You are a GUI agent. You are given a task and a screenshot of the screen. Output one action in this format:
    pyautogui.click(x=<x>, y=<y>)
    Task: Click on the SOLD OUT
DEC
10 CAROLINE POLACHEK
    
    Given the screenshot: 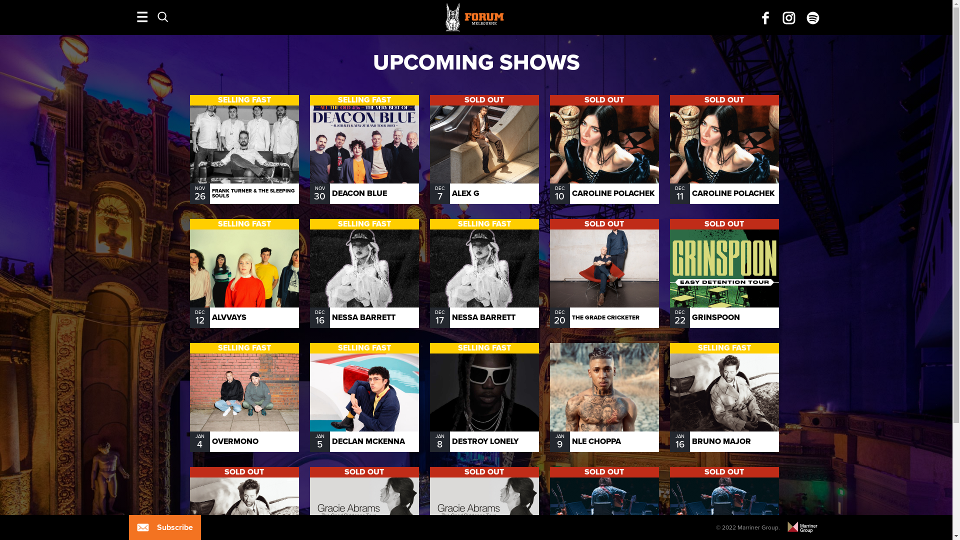 What is the action you would take?
    pyautogui.click(x=604, y=149)
    